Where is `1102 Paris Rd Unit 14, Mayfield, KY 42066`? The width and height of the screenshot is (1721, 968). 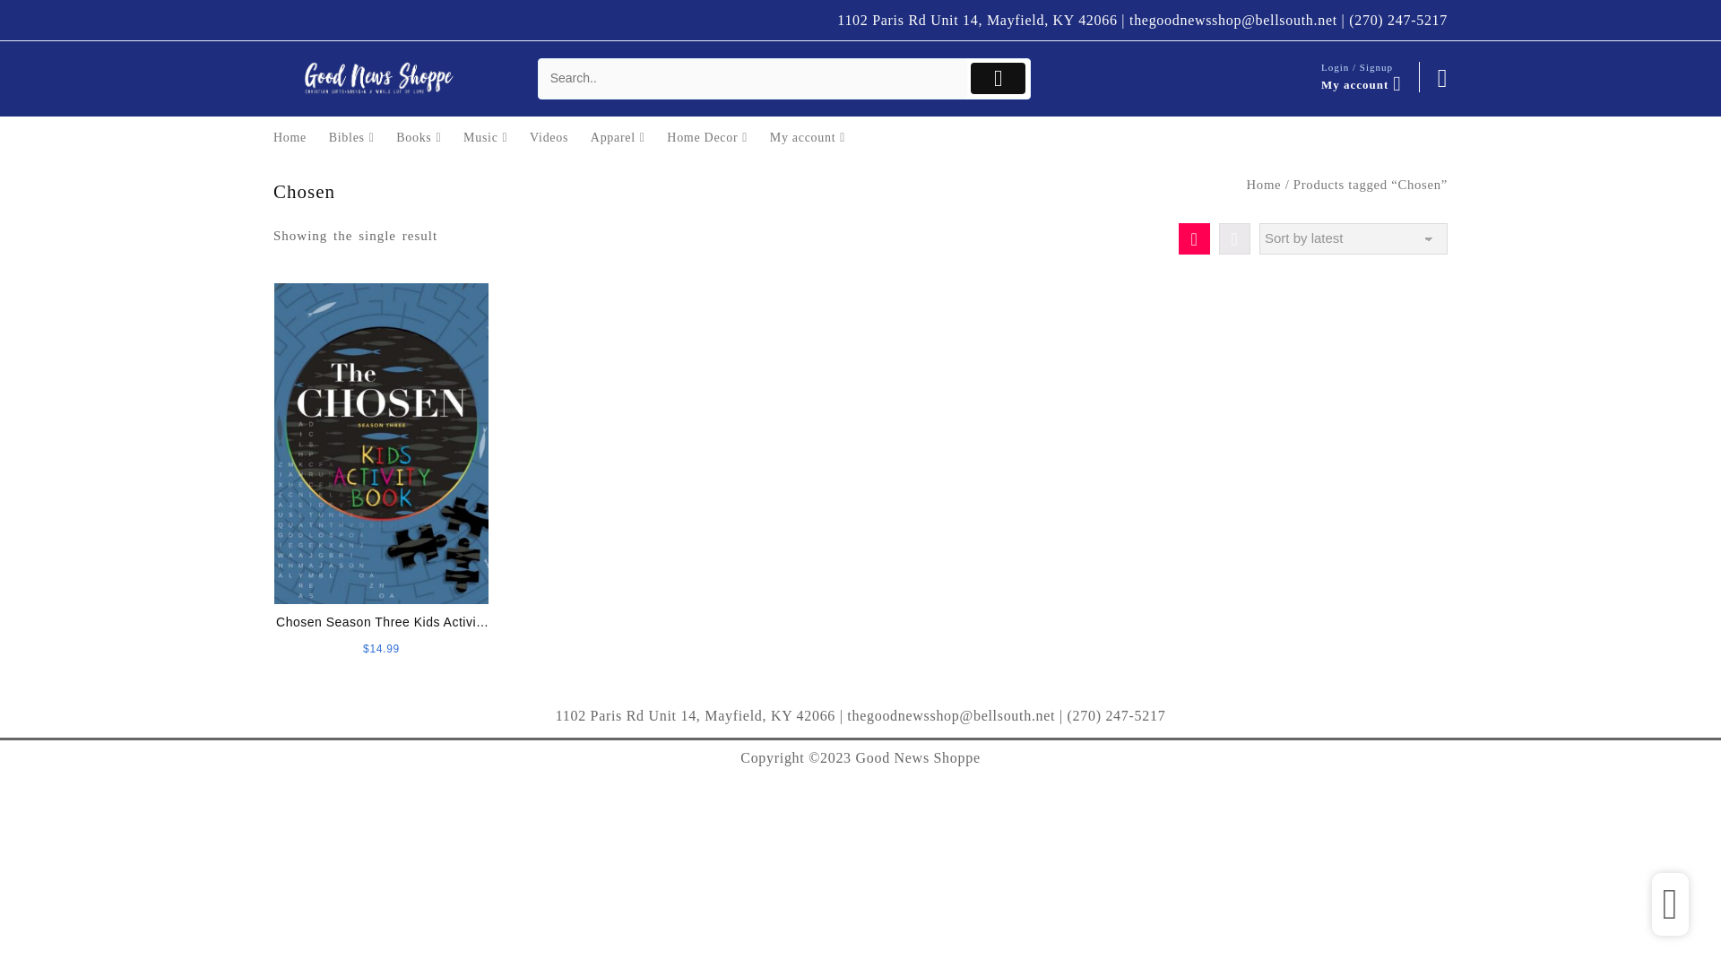 1102 Paris Rd Unit 14, Mayfield, KY 42066 is located at coordinates (977, 20).